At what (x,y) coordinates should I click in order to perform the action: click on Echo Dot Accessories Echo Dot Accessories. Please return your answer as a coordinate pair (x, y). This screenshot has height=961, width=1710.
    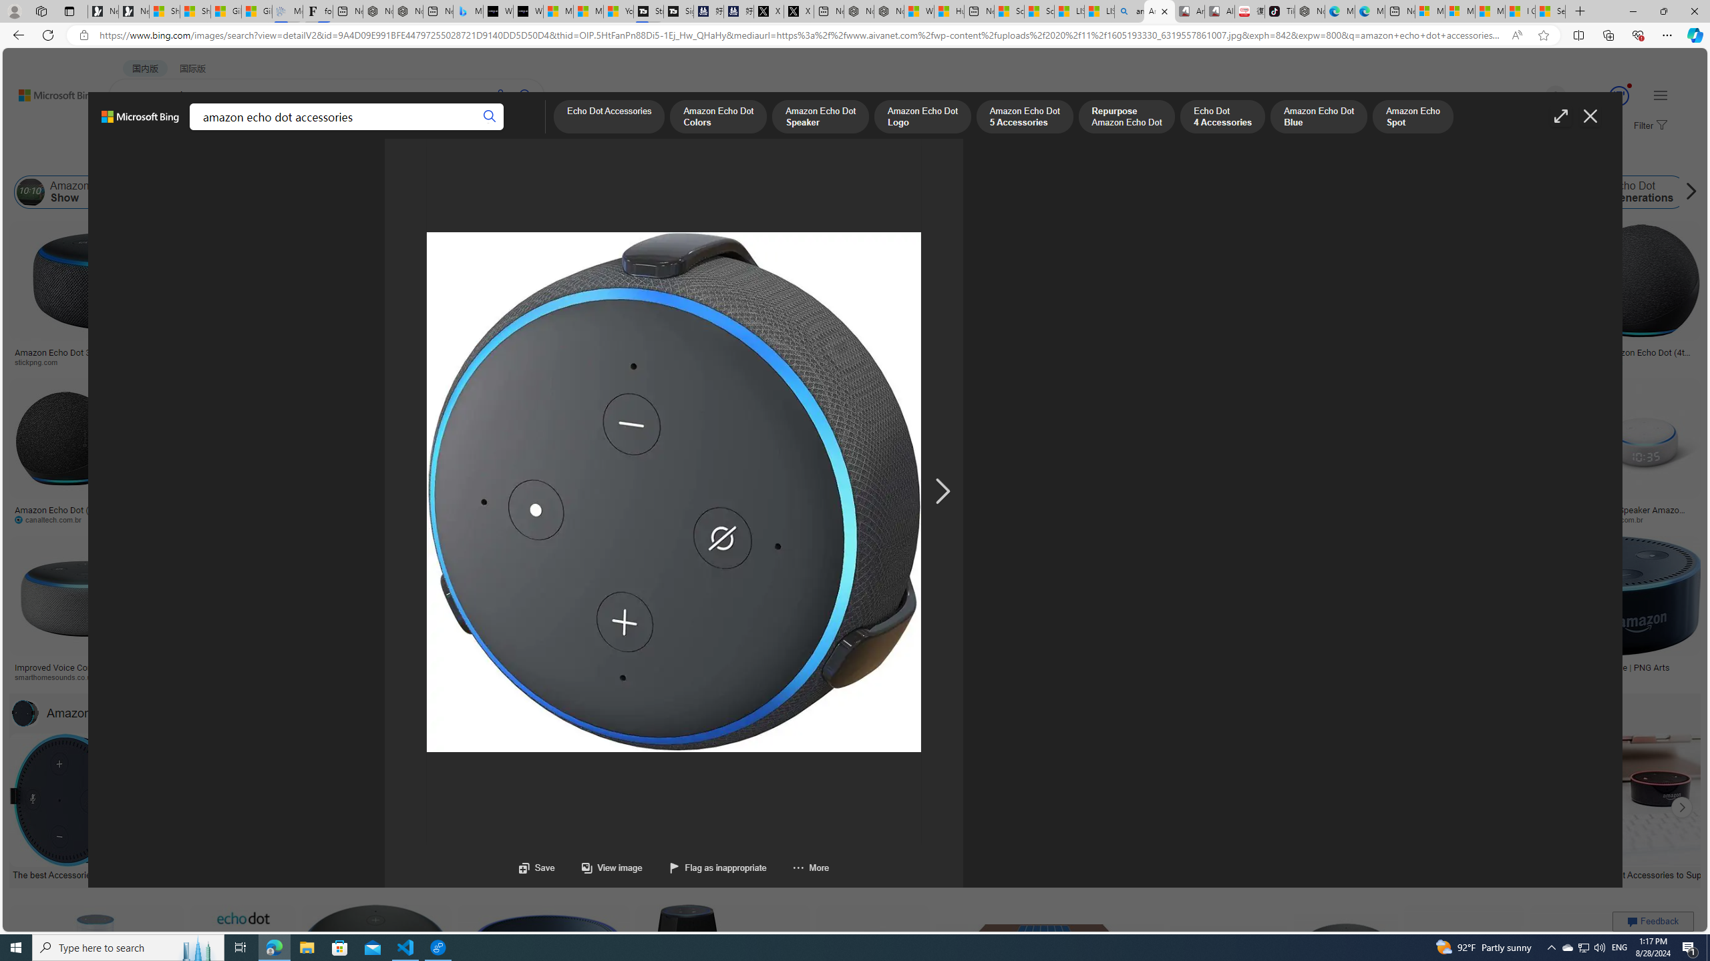
    Looking at the image, I should click on (973, 807).